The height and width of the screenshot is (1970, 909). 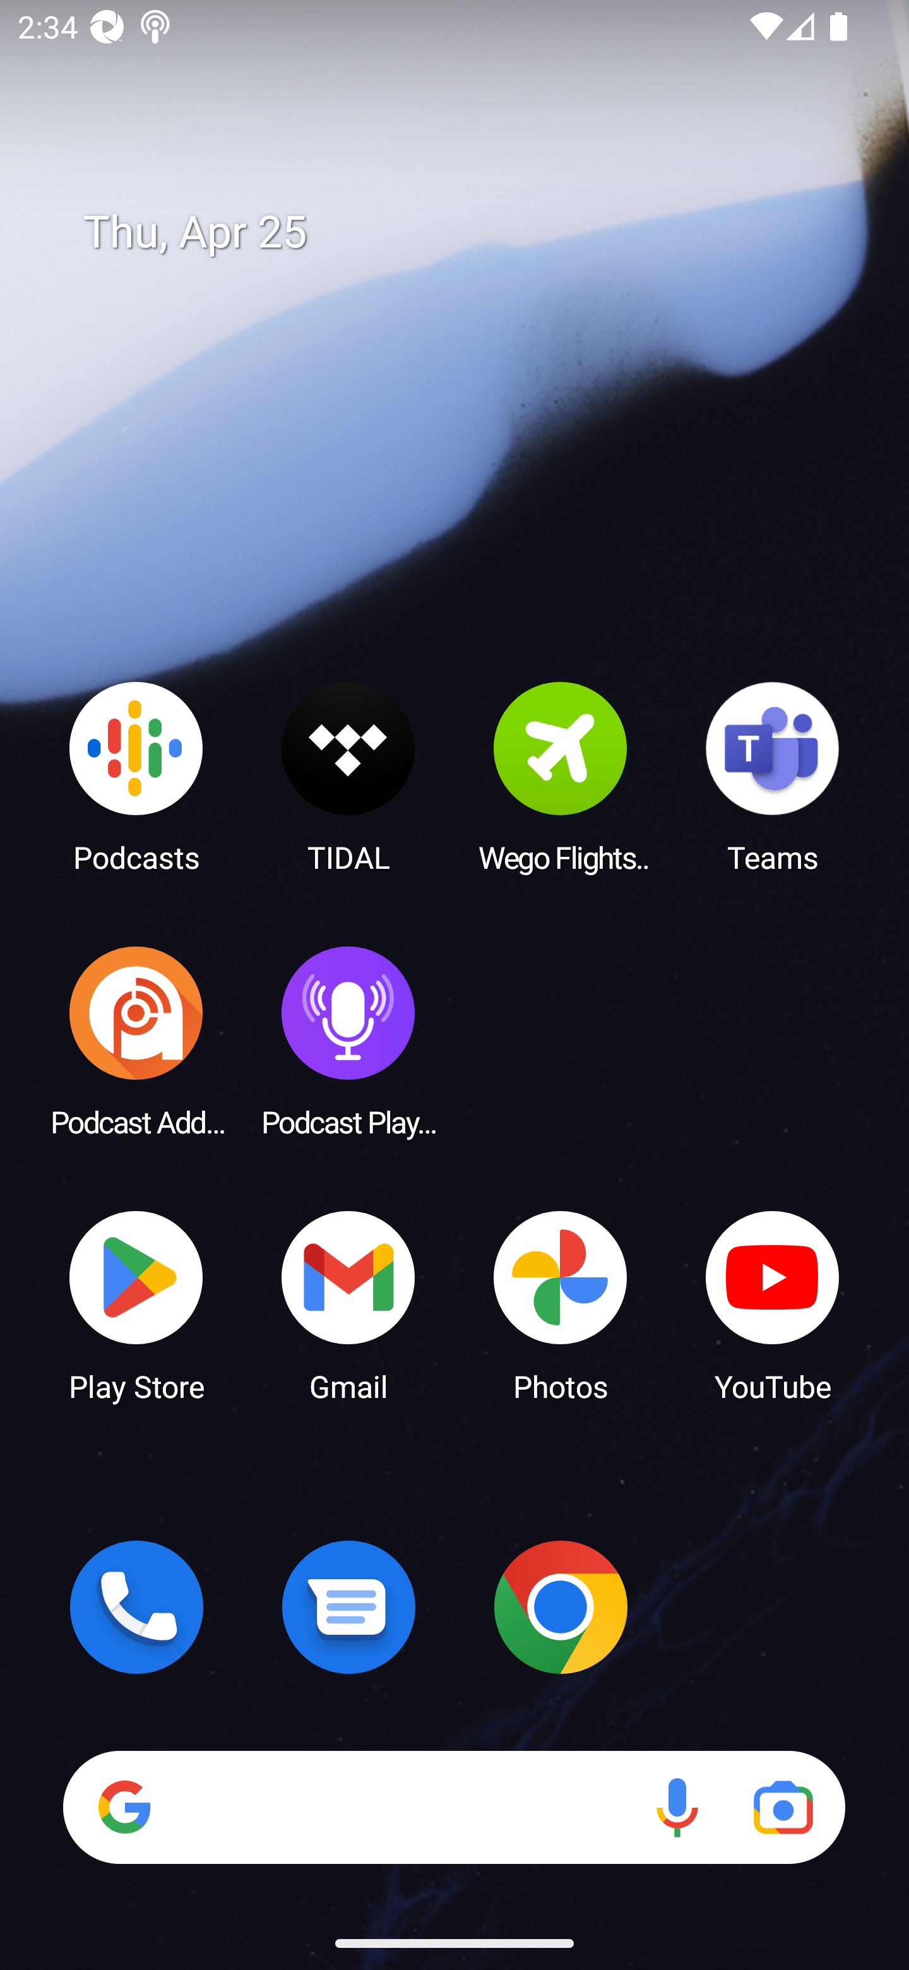 I want to click on Teams, so click(x=773, y=776).